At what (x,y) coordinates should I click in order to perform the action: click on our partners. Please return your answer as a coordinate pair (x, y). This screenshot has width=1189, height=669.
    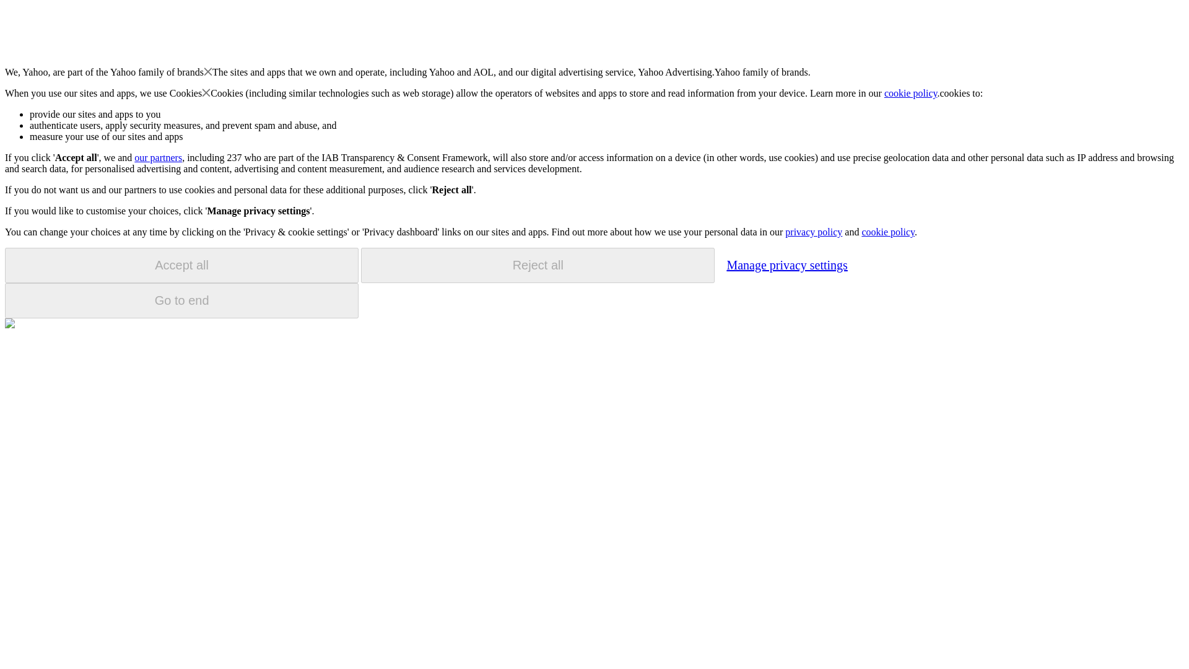
    Looking at the image, I should click on (157, 157).